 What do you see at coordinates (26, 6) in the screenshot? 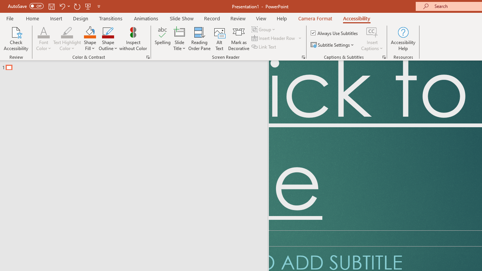
I see `AutoSave` at bounding box center [26, 6].